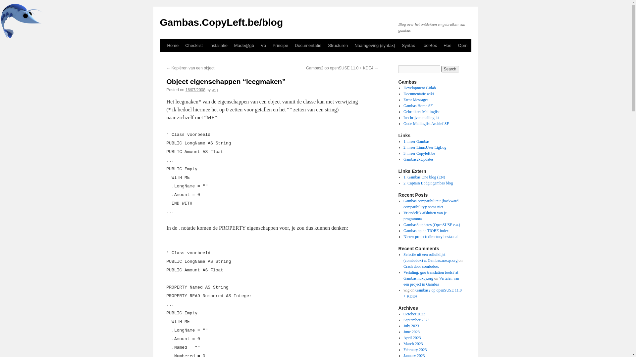 The width and height of the screenshot is (636, 357). What do you see at coordinates (414, 314) in the screenshot?
I see `October 2023` at bounding box center [414, 314].